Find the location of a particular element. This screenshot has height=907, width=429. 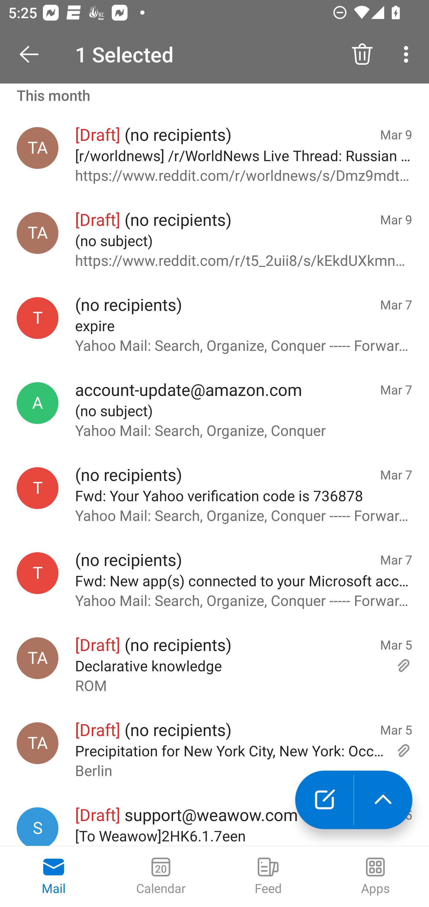

support@weawow.com is located at coordinates (38, 826).